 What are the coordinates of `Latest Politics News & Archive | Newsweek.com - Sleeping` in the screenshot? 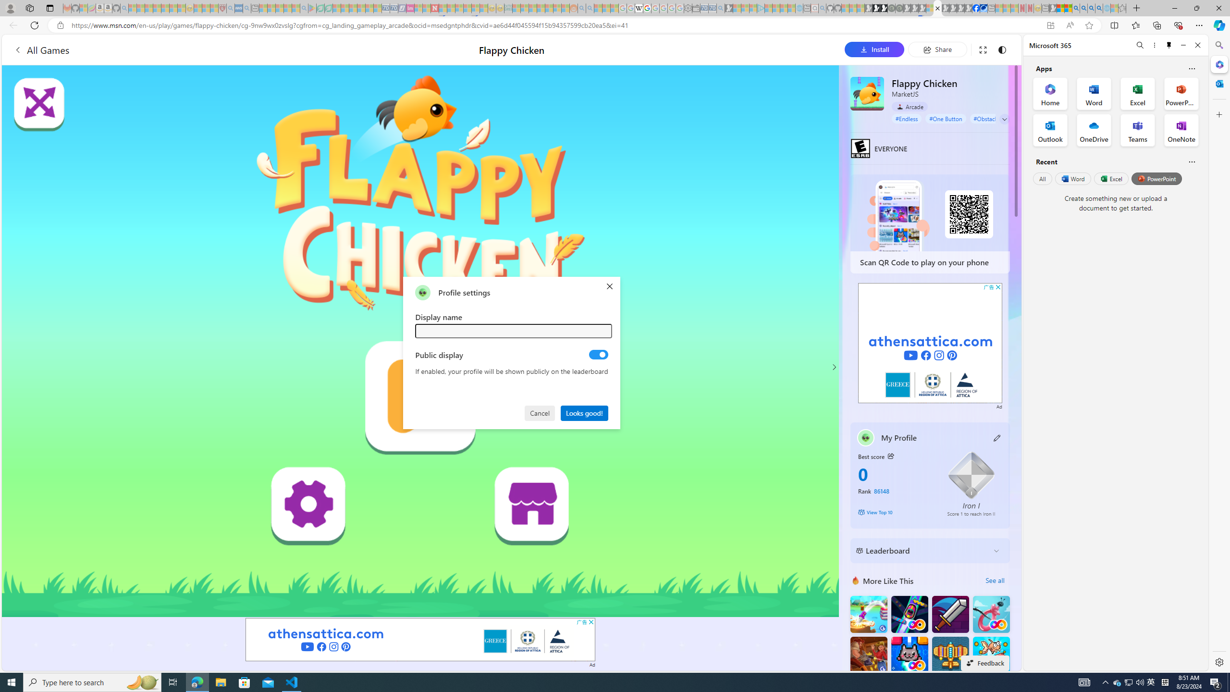 It's located at (434, 8).